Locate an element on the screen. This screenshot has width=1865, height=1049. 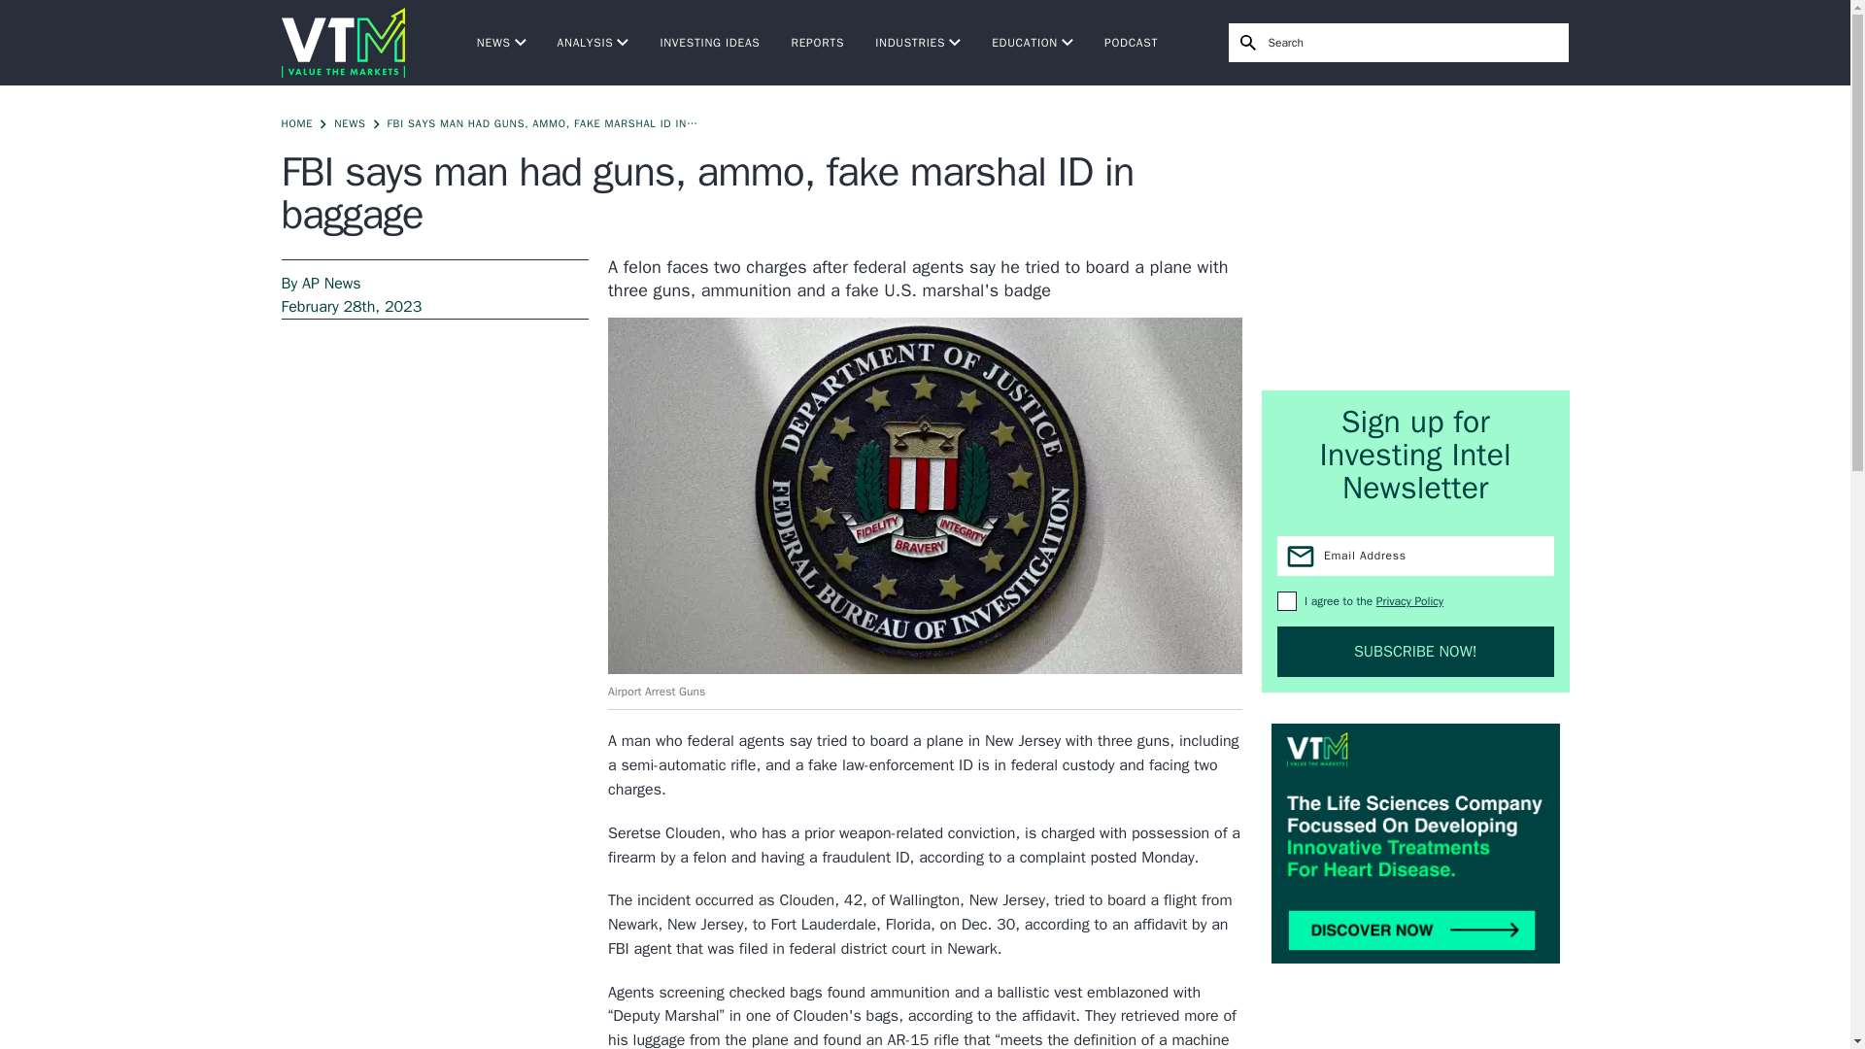
REPORTS is located at coordinates (818, 43).